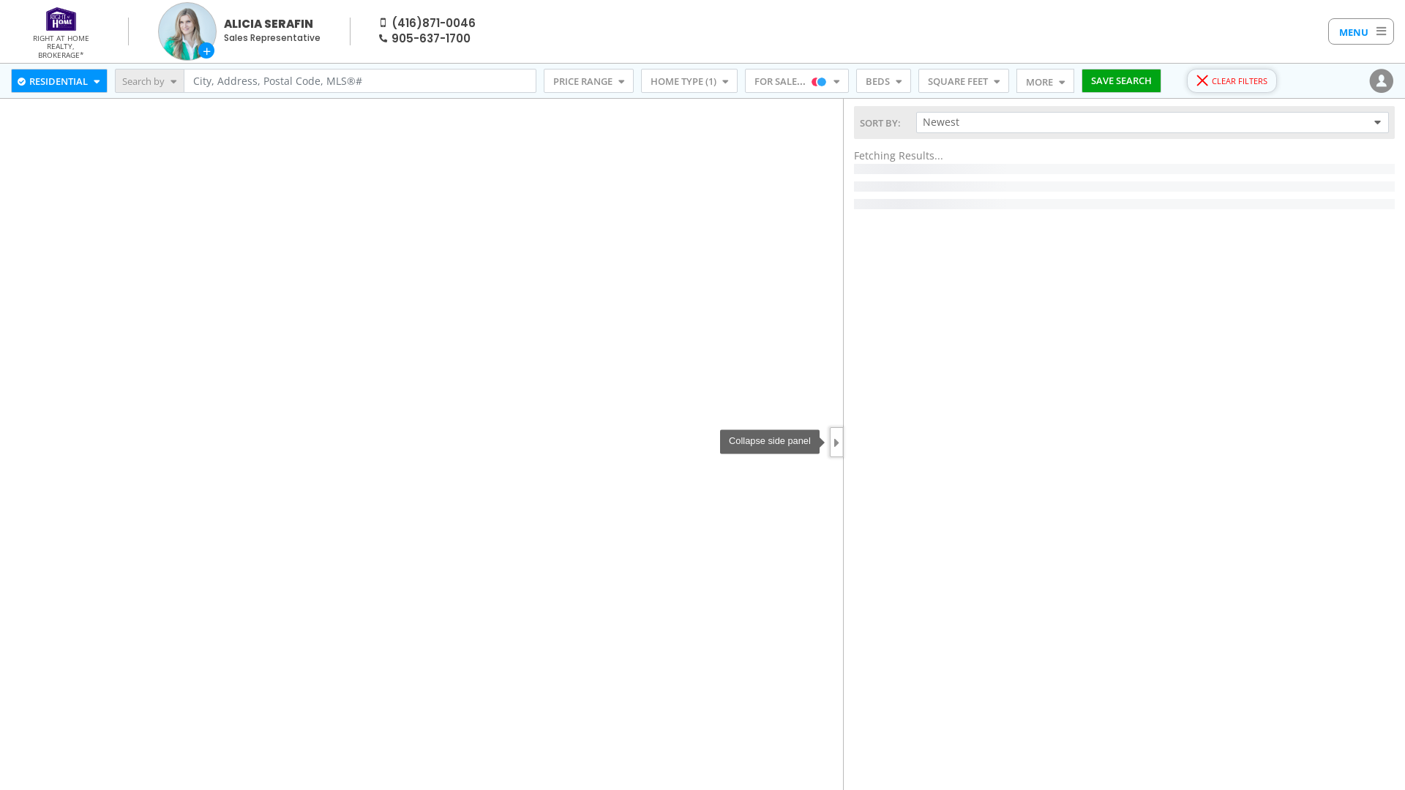 Image resolution: width=1405 pixels, height=790 pixels. I want to click on Search by, so click(149, 81).